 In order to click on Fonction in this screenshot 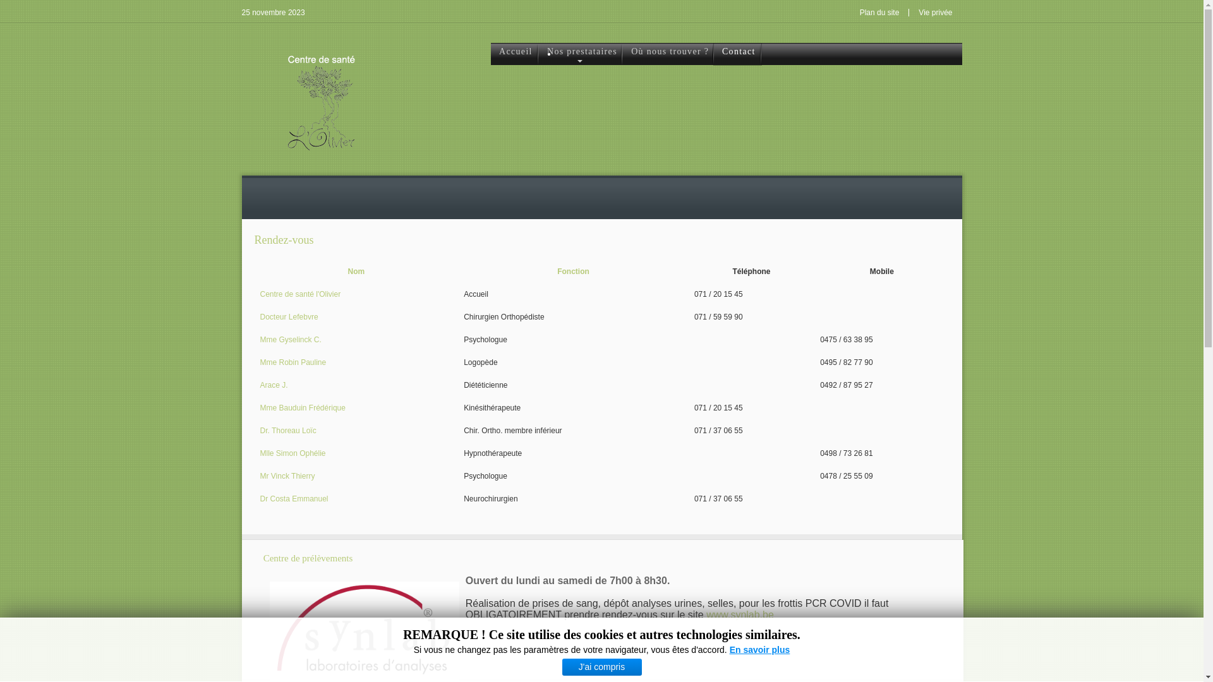, I will do `click(574, 272)`.